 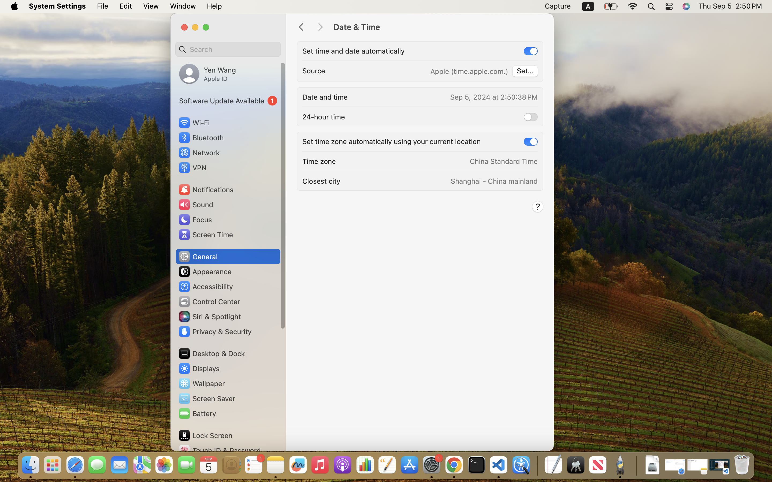 I want to click on 1, so click(x=228, y=101).